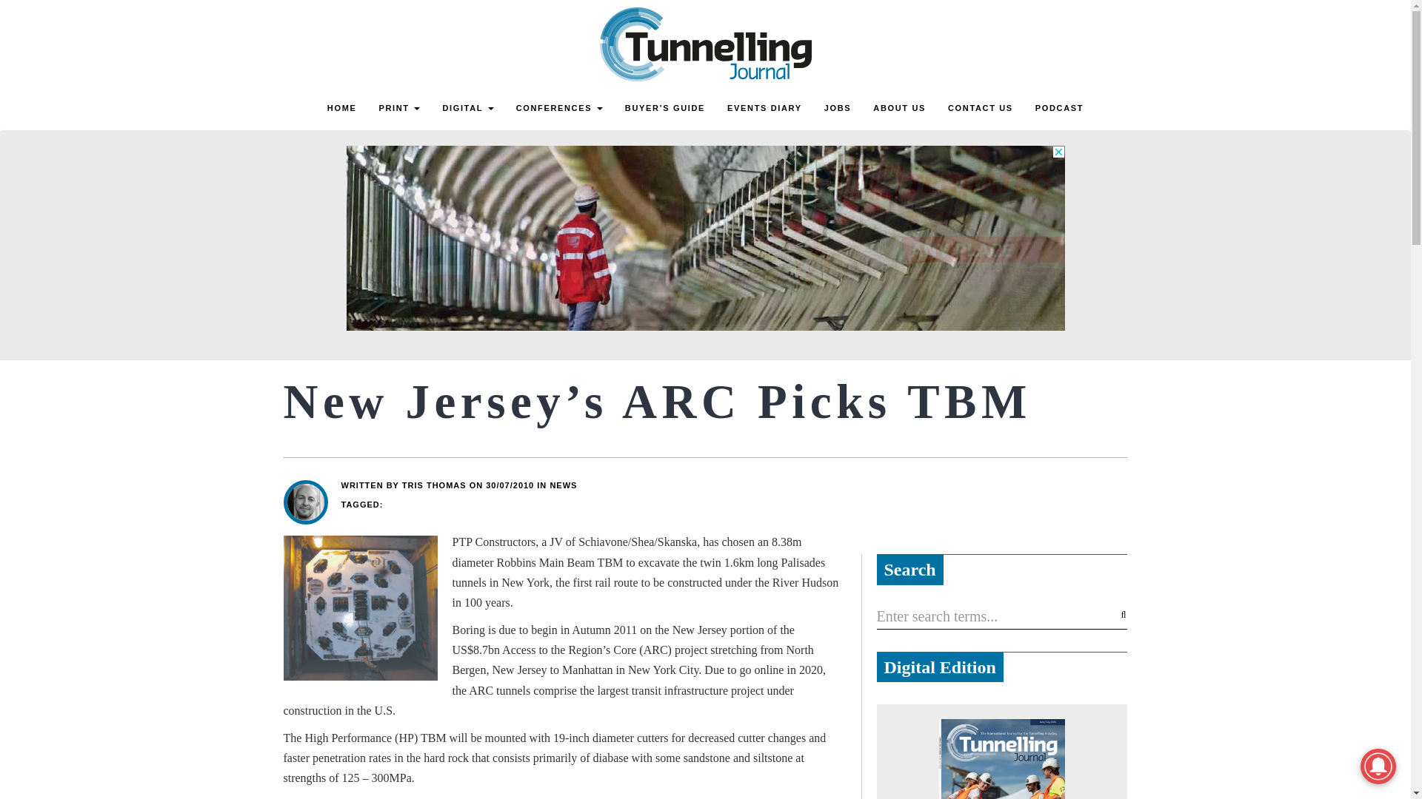 Image resolution: width=1422 pixels, height=799 pixels. I want to click on Print, so click(398, 108).